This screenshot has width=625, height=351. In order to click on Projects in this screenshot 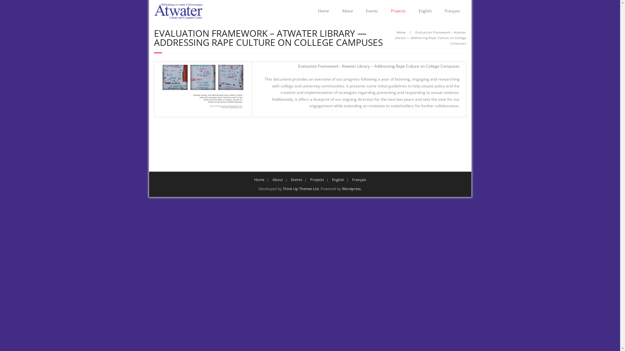, I will do `click(317, 179)`.